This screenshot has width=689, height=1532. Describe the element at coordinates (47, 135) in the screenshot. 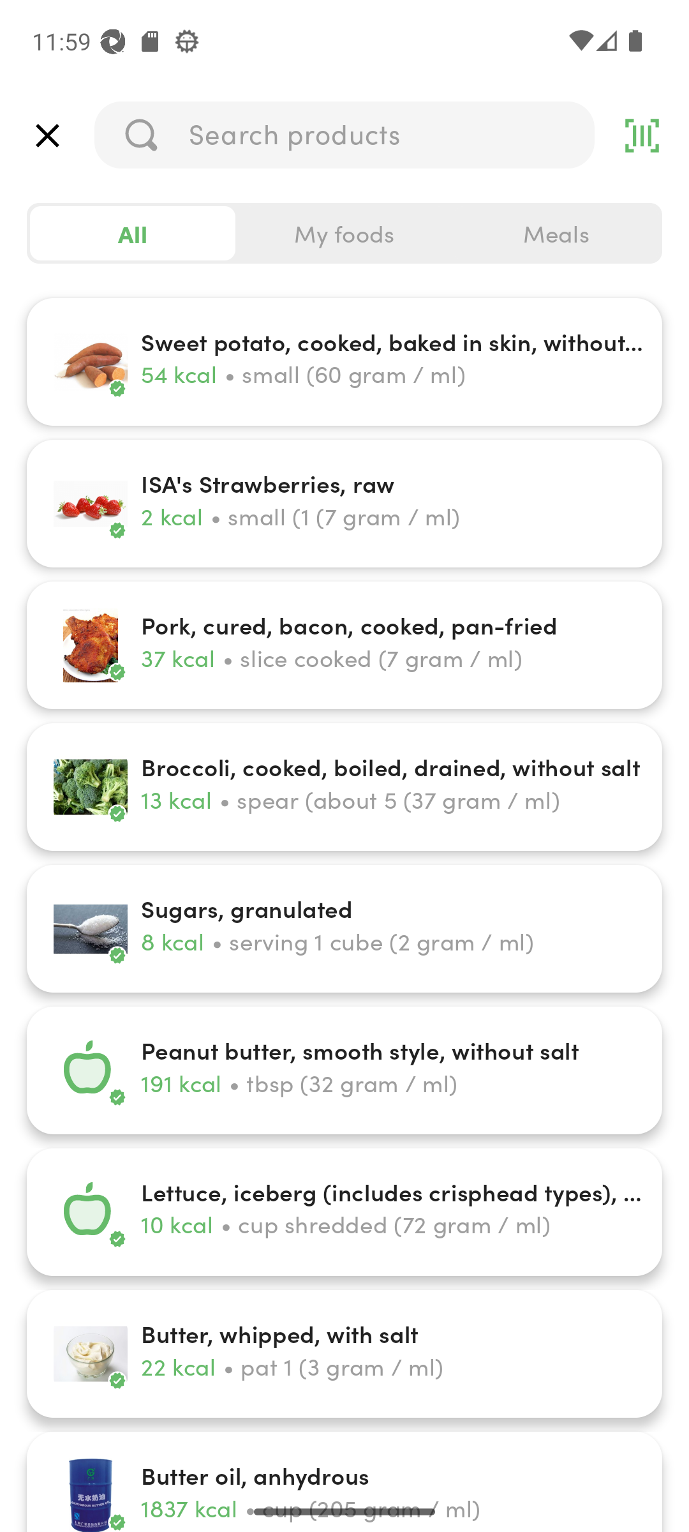

I see `top_left_action` at that location.